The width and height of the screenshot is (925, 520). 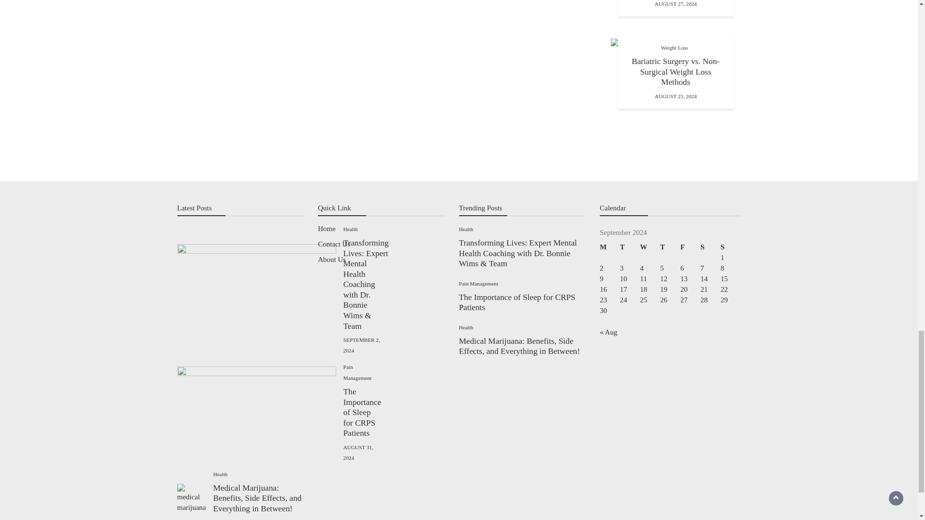 I want to click on Saturday, so click(x=710, y=247).